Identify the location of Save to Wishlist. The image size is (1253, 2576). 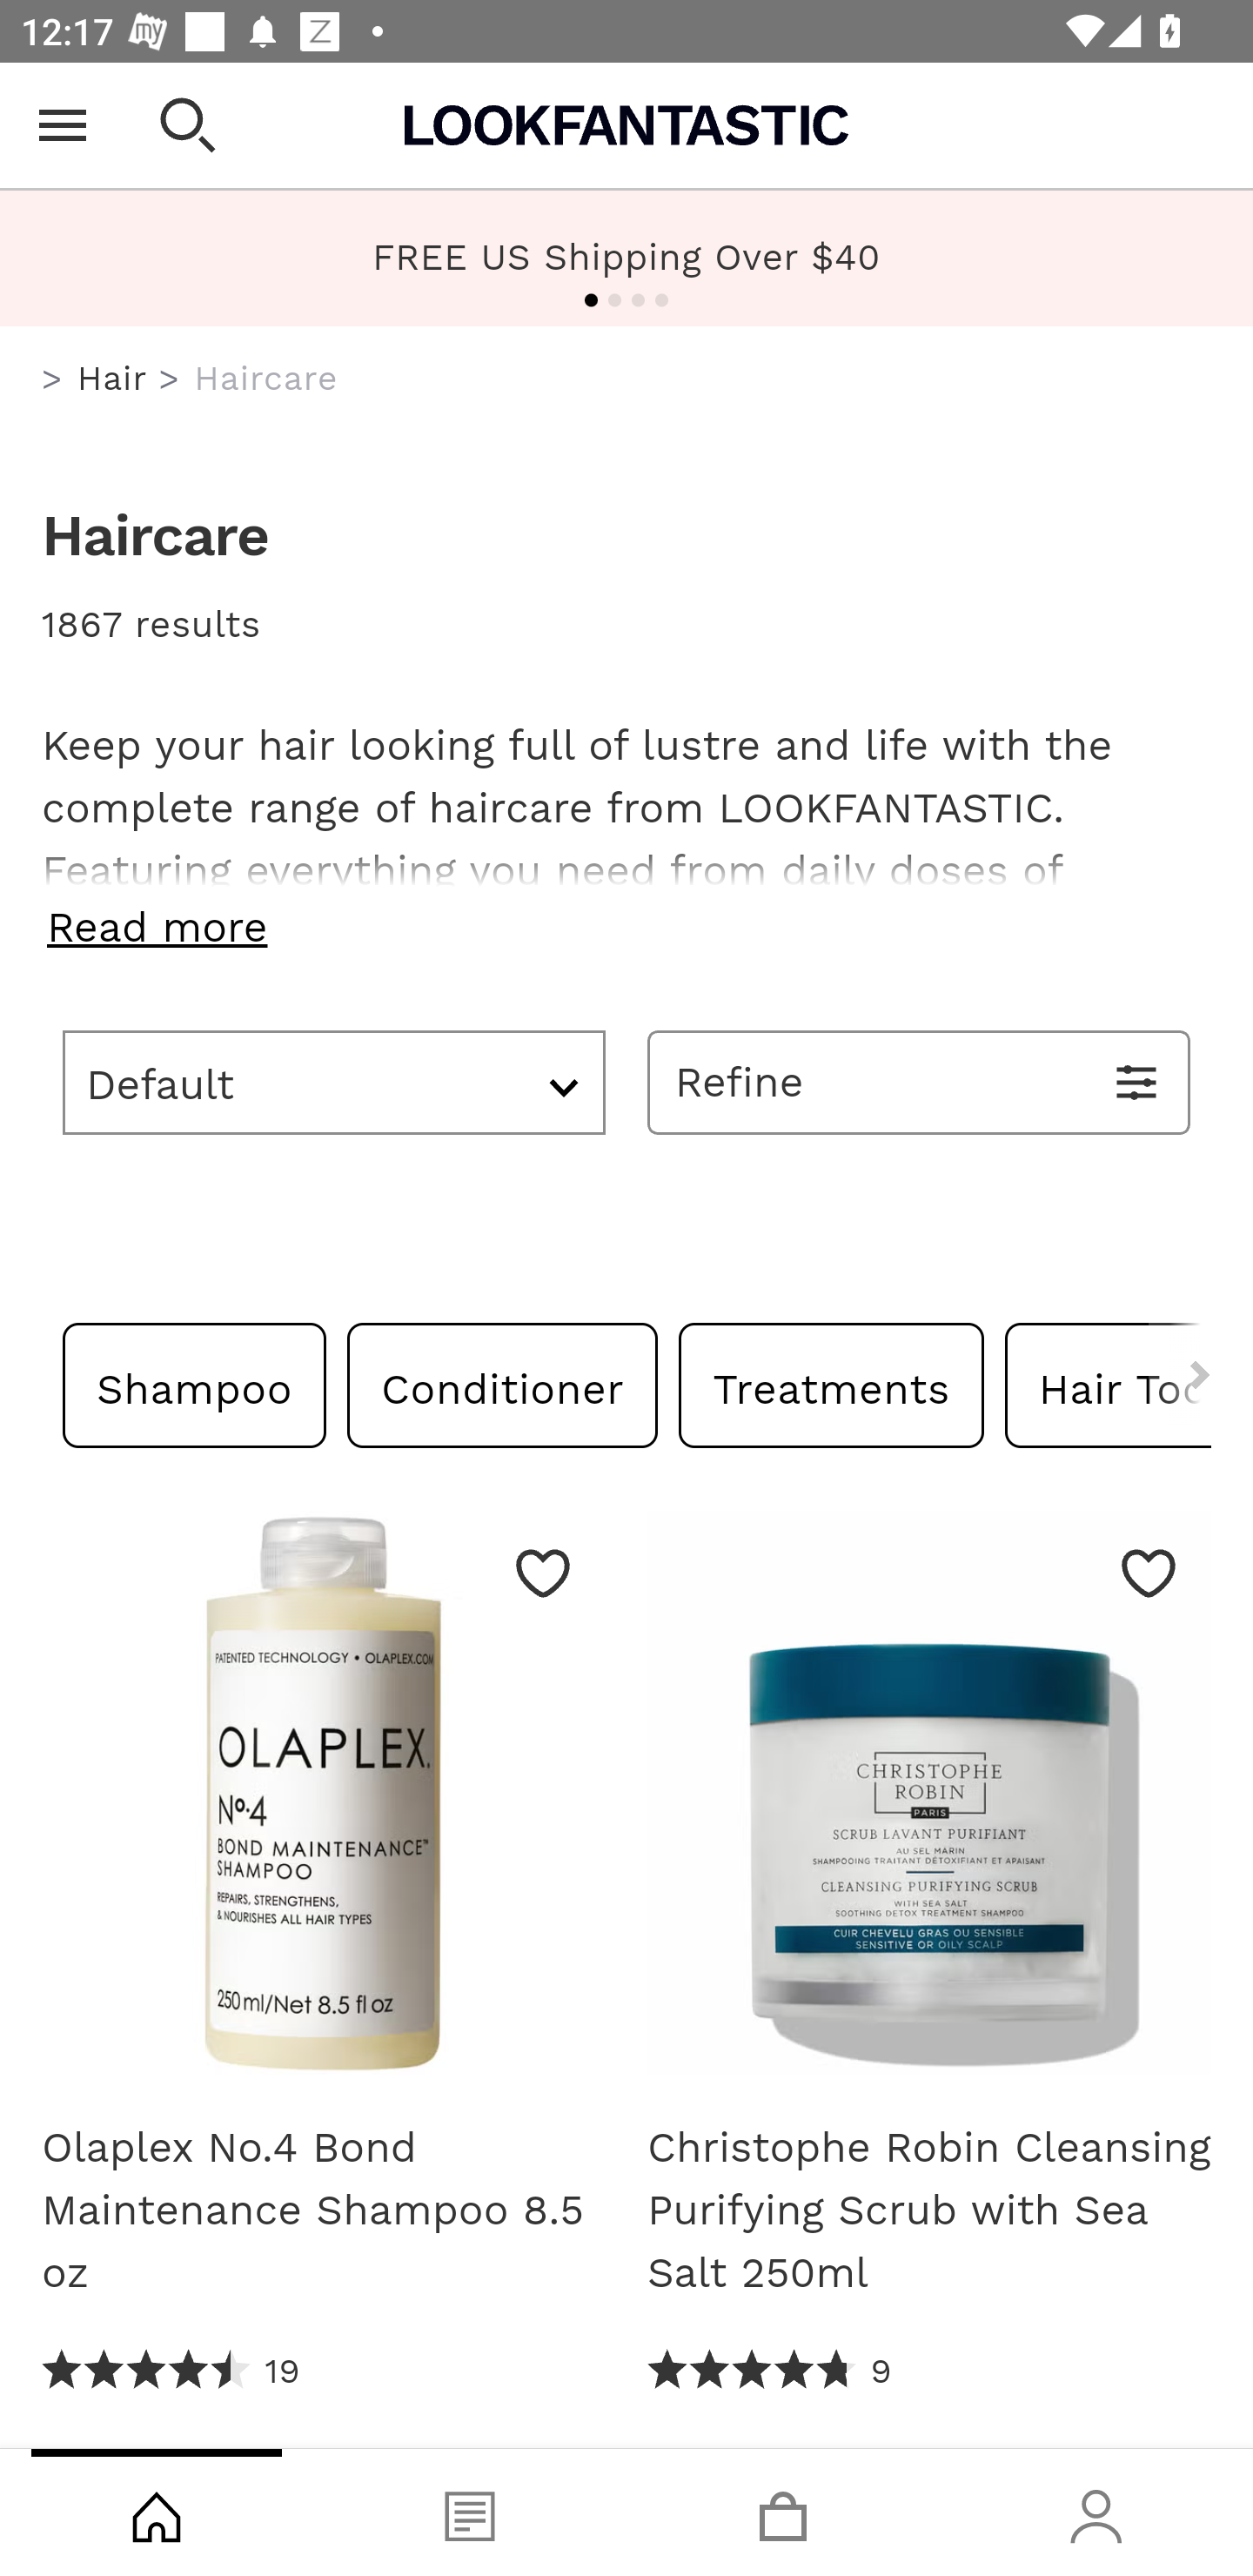
(543, 1572).